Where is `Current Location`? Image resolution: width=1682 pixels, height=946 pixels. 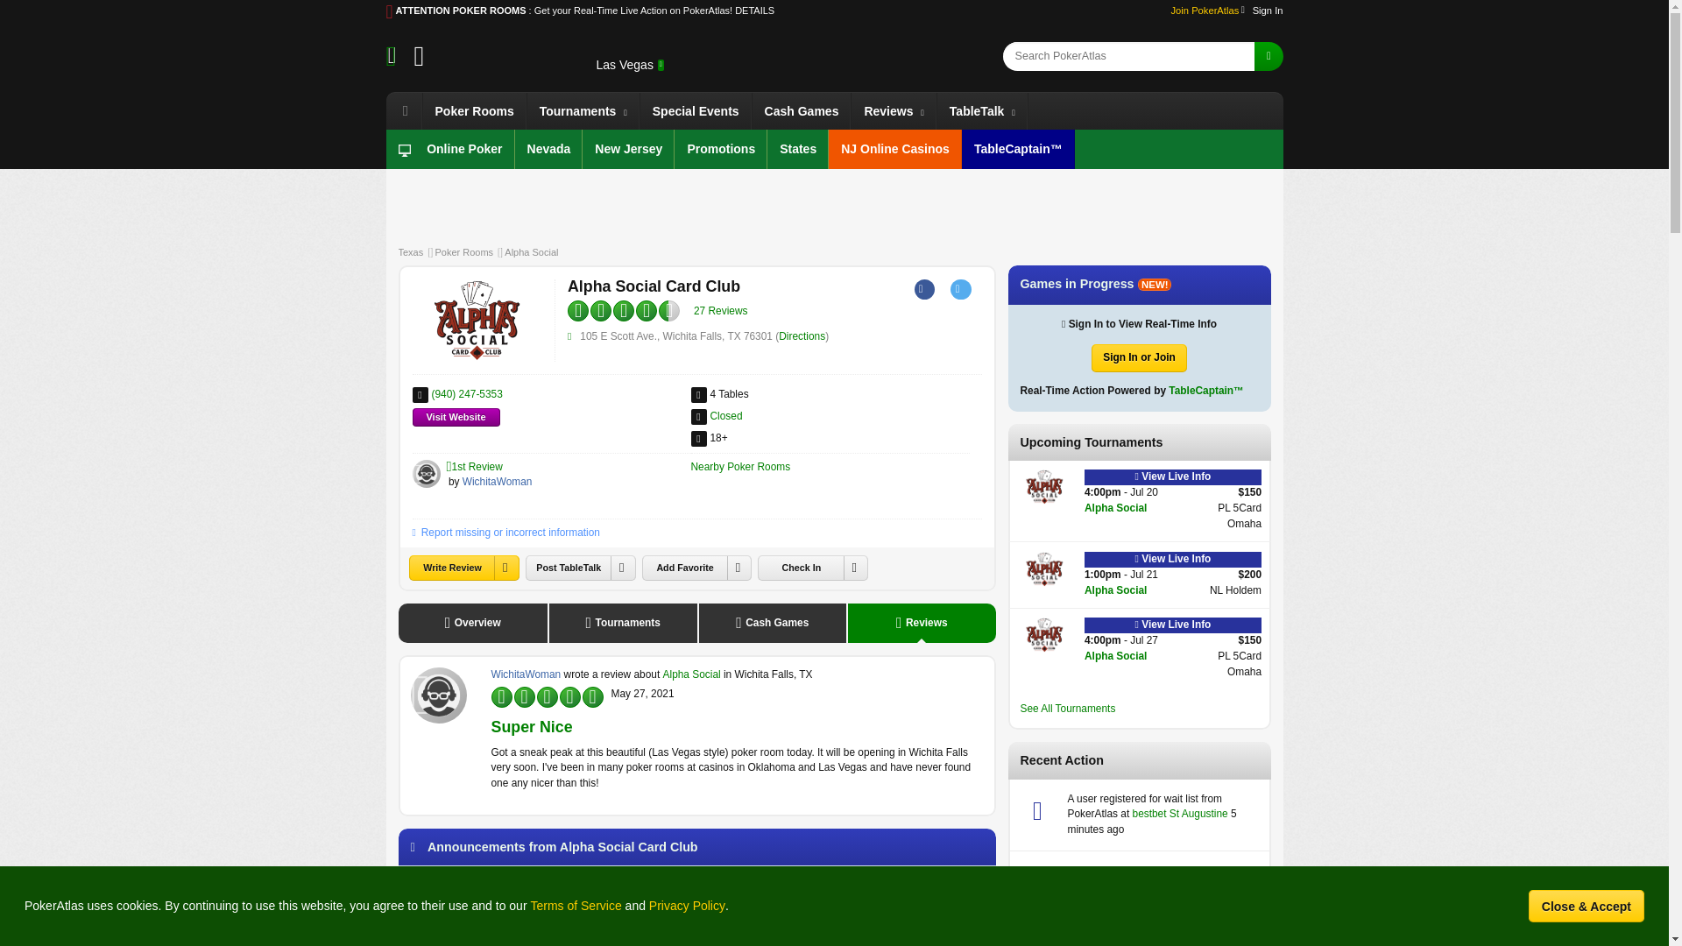 Current Location is located at coordinates (624, 65).